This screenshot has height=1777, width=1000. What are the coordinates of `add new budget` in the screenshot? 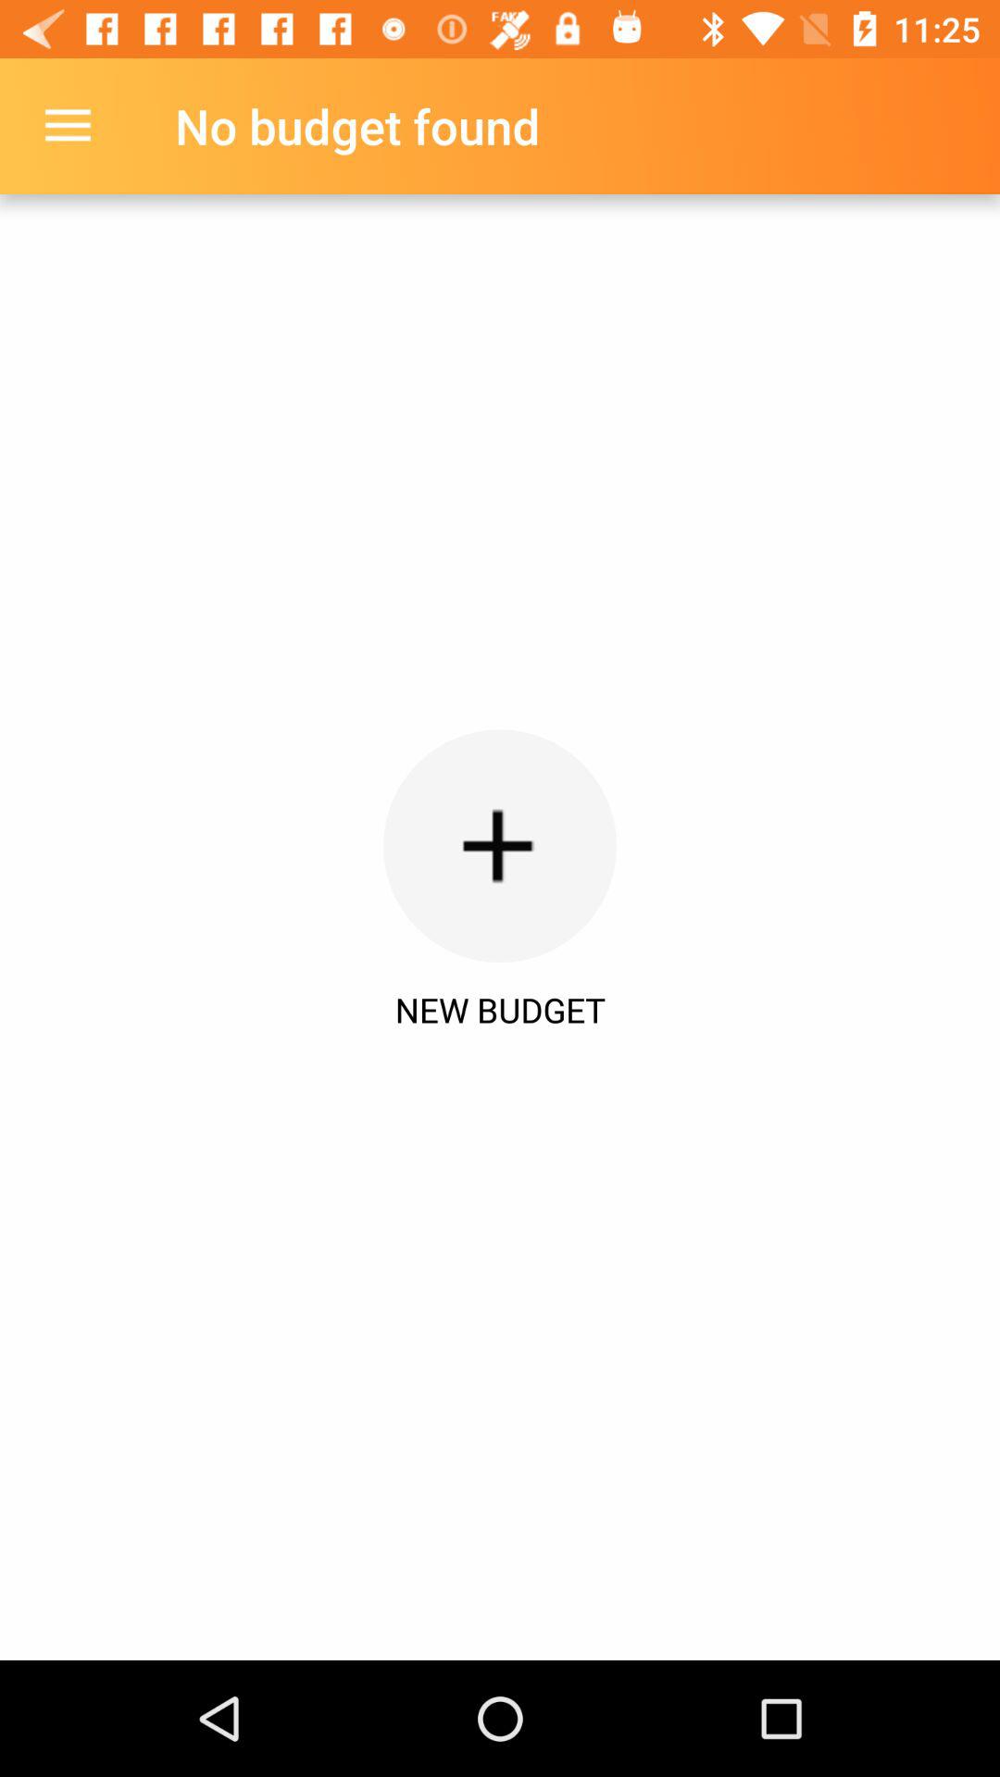 It's located at (500, 846).